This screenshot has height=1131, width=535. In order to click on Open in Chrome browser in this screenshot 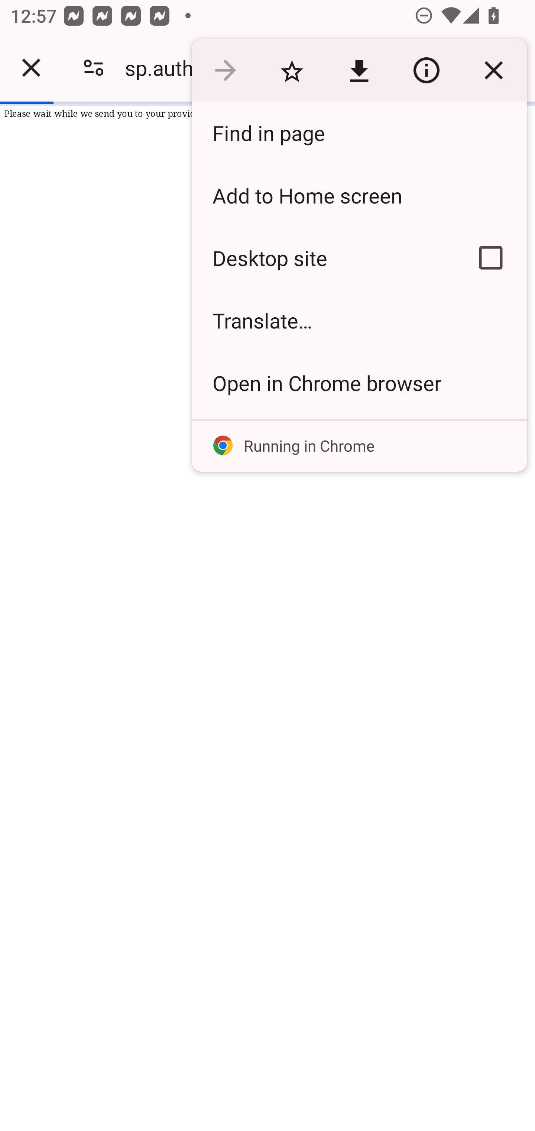, I will do `click(359, 382)`.